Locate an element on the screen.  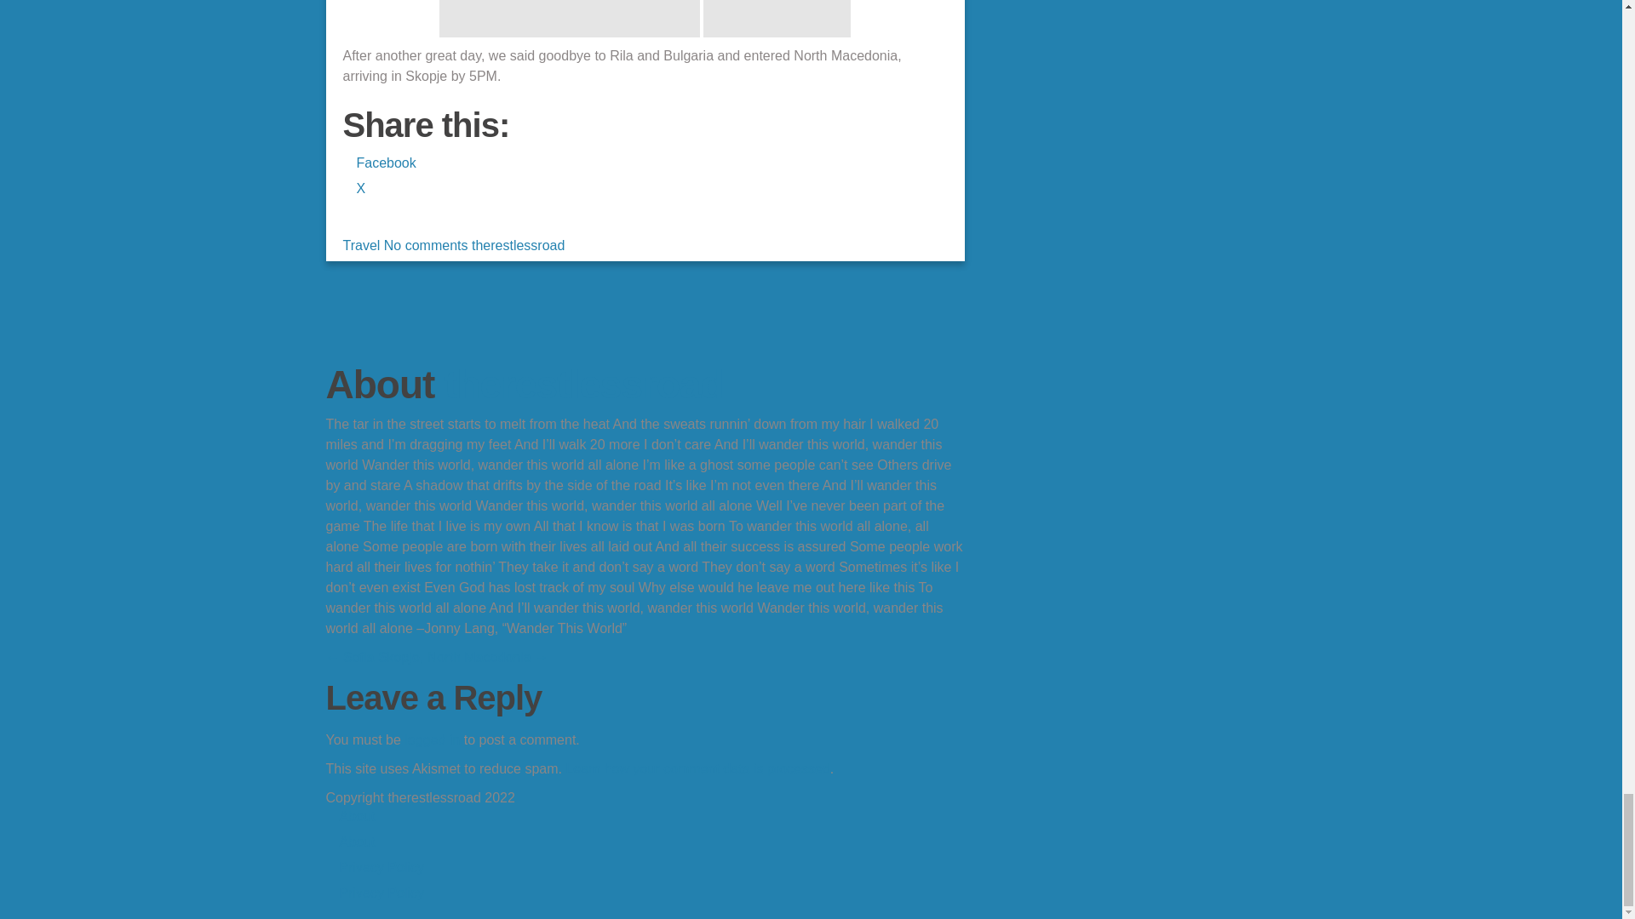
Learn how your comment data is processed is located at coordinates (697, 768).